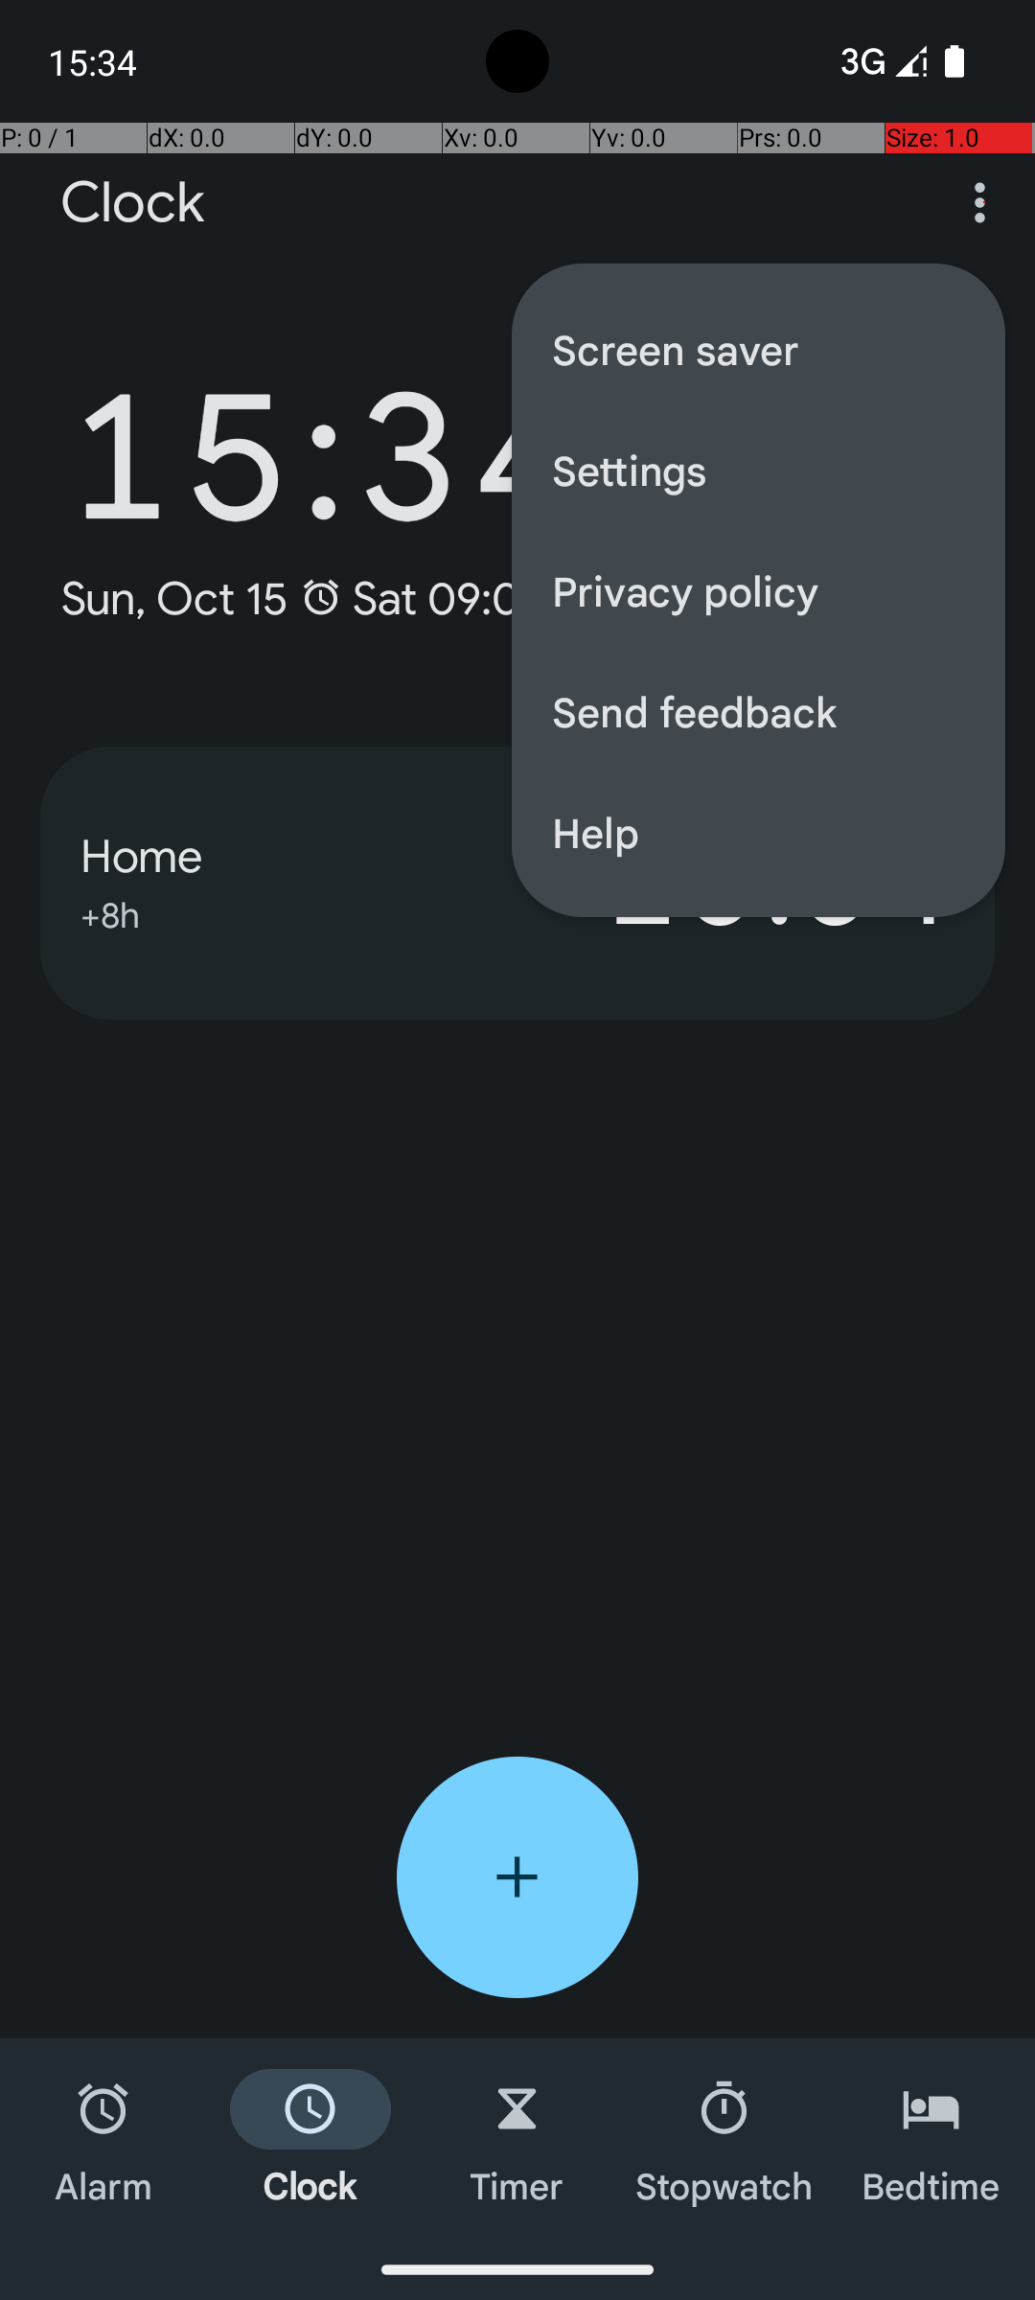 The image size is (1035, 2300). What do you see at coordinates (759, 349) in the screenshot?
I see `Screen saver` at bounding box center [759, 349].